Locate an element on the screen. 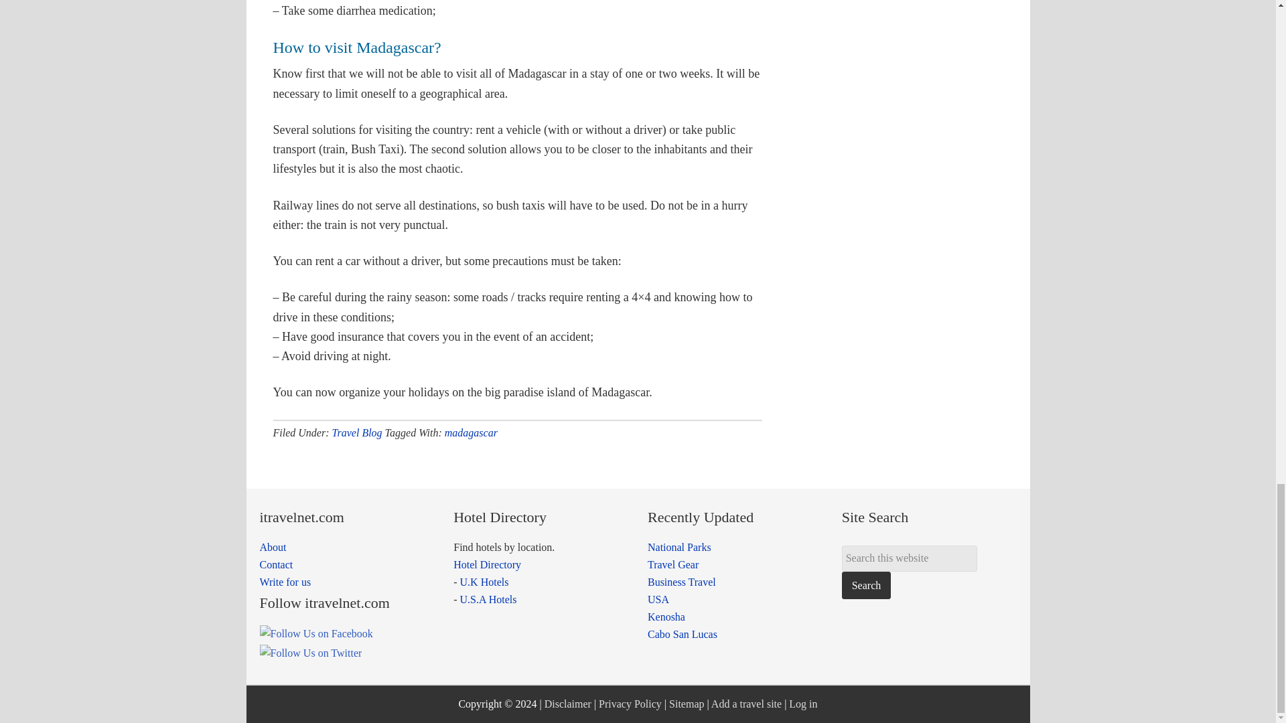 This screenshot has height=723, width=1286. madagascar is located at coordinates (472, 432).